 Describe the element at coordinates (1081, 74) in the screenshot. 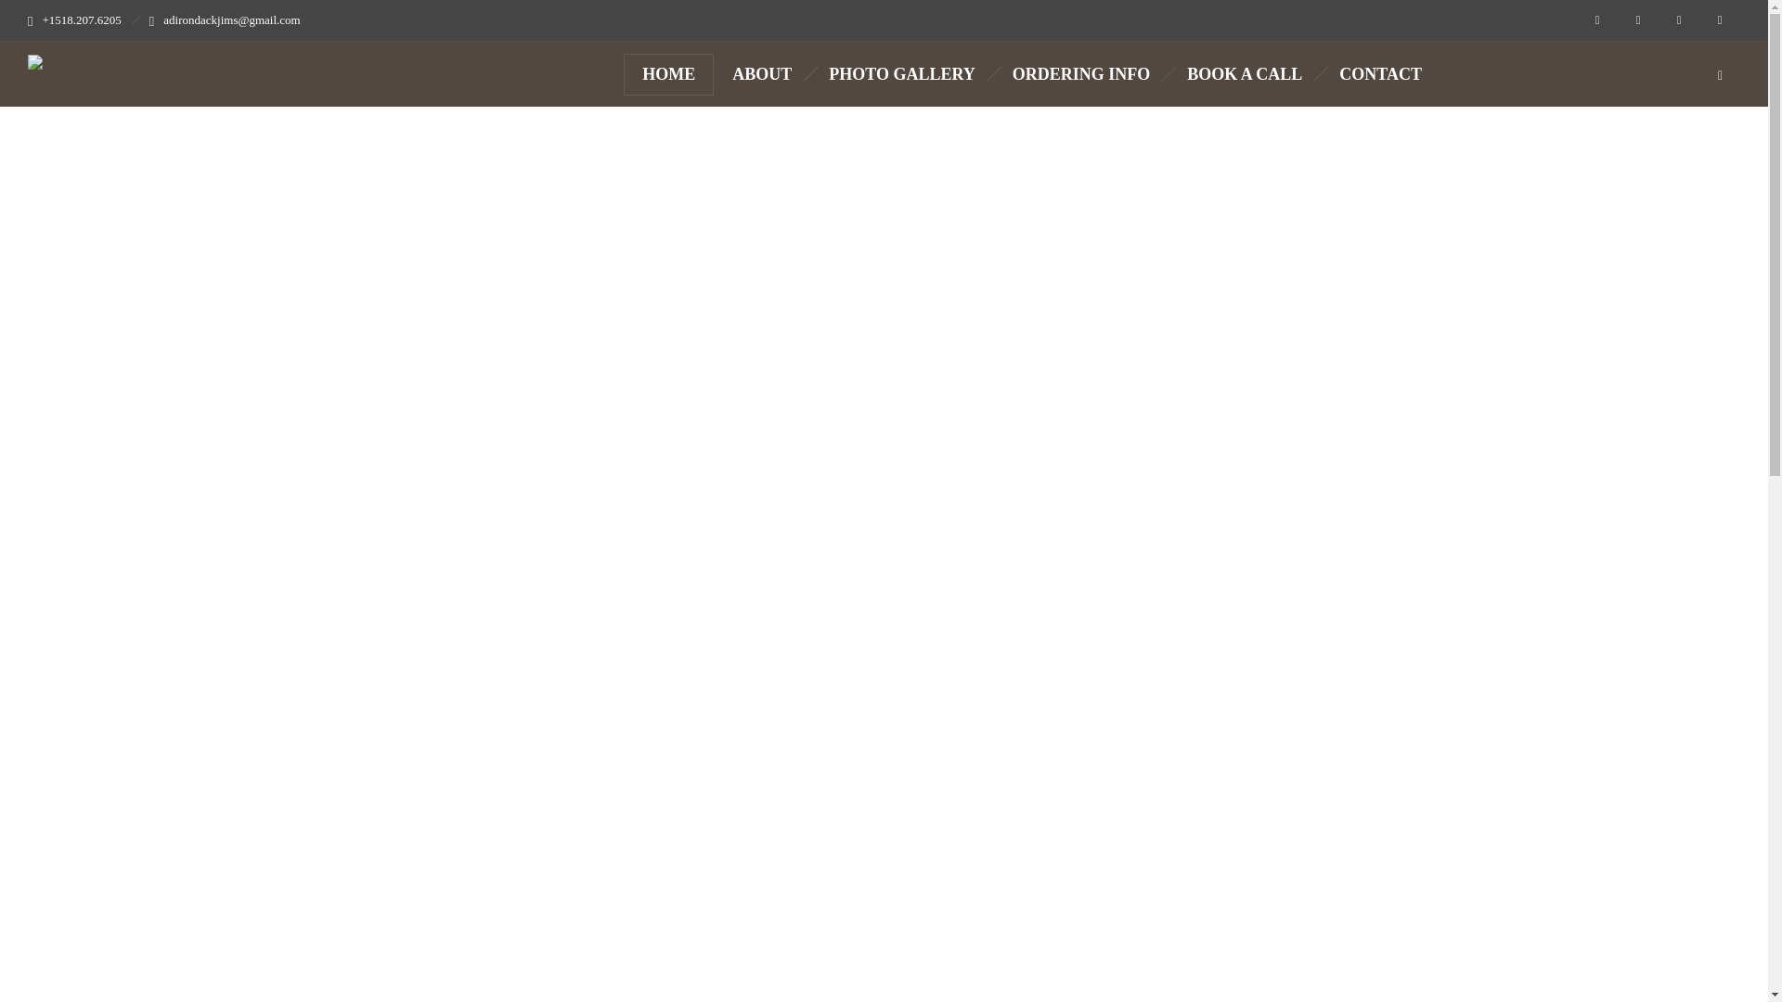

I see `ORDERING INFO` at that location.